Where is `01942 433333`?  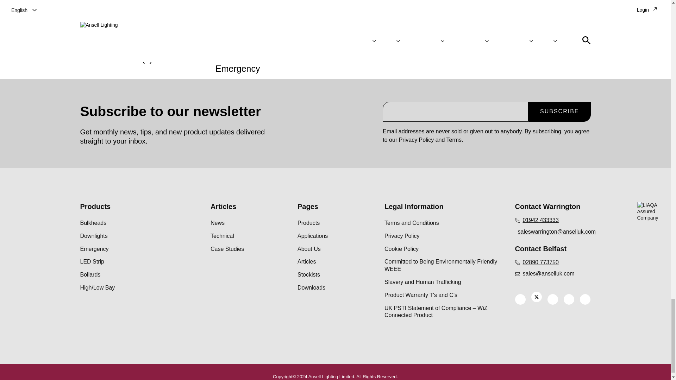 01942 433333 is located at coordinates (552, 220).